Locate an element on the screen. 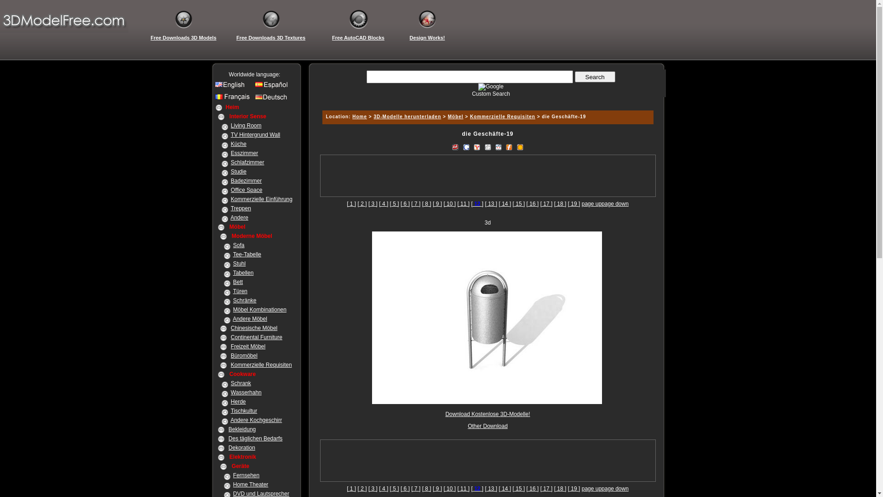 Image resolution: width=883 pixels, height=497 pixels. Kommerzielle Requisiten is located at coordinates (503, 117).